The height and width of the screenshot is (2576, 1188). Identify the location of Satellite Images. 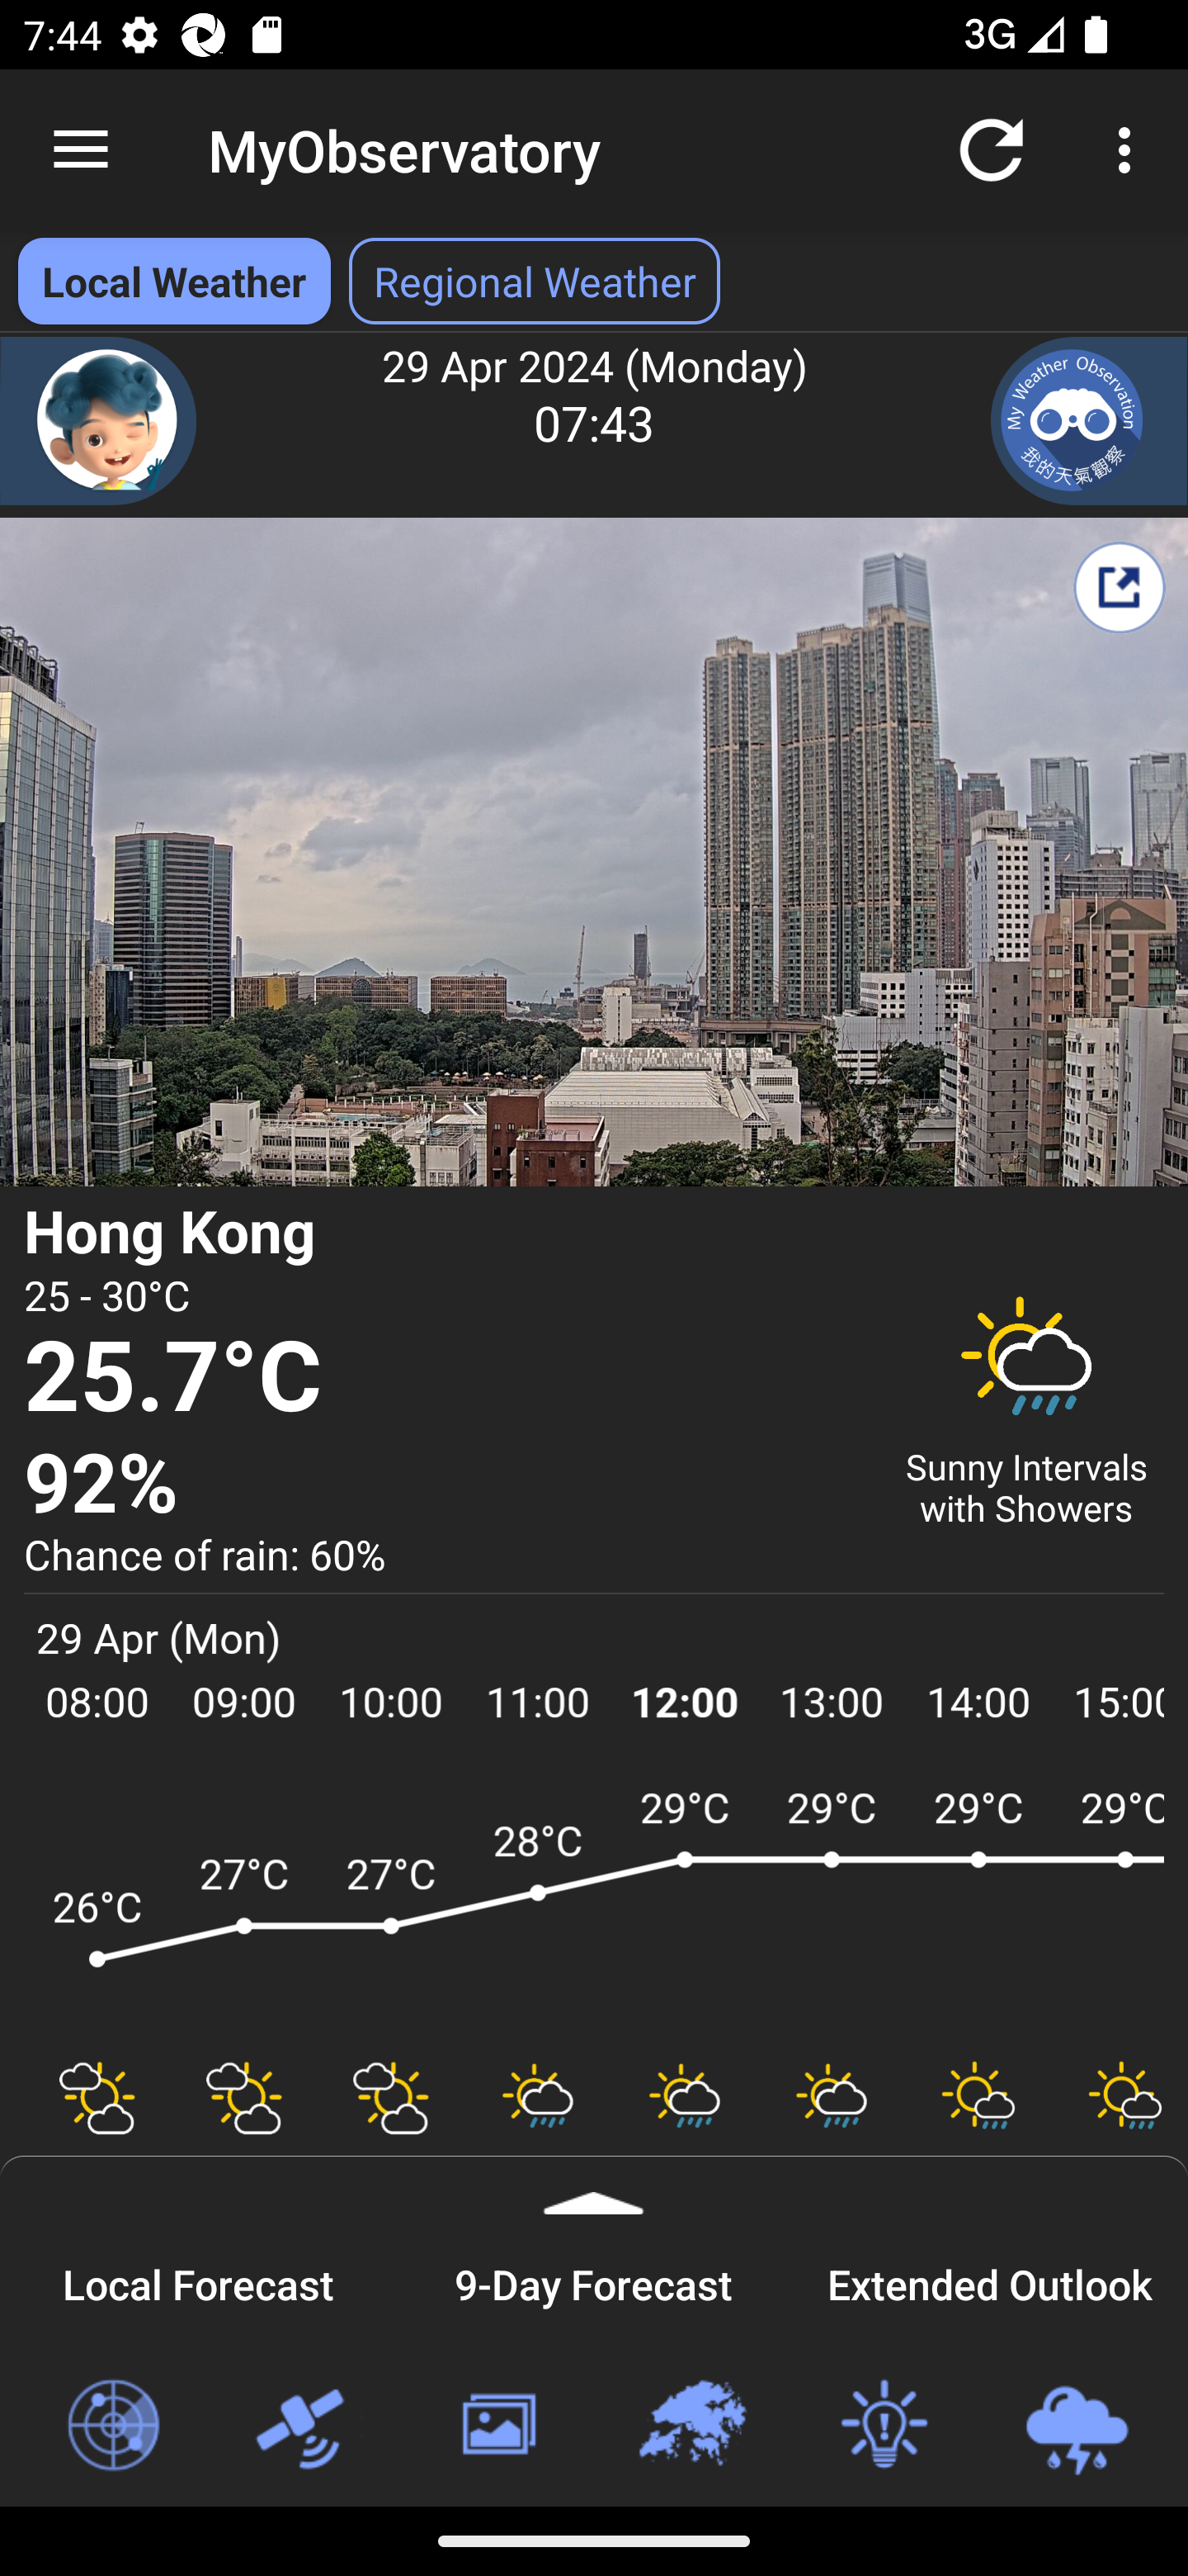
(304, 2426).